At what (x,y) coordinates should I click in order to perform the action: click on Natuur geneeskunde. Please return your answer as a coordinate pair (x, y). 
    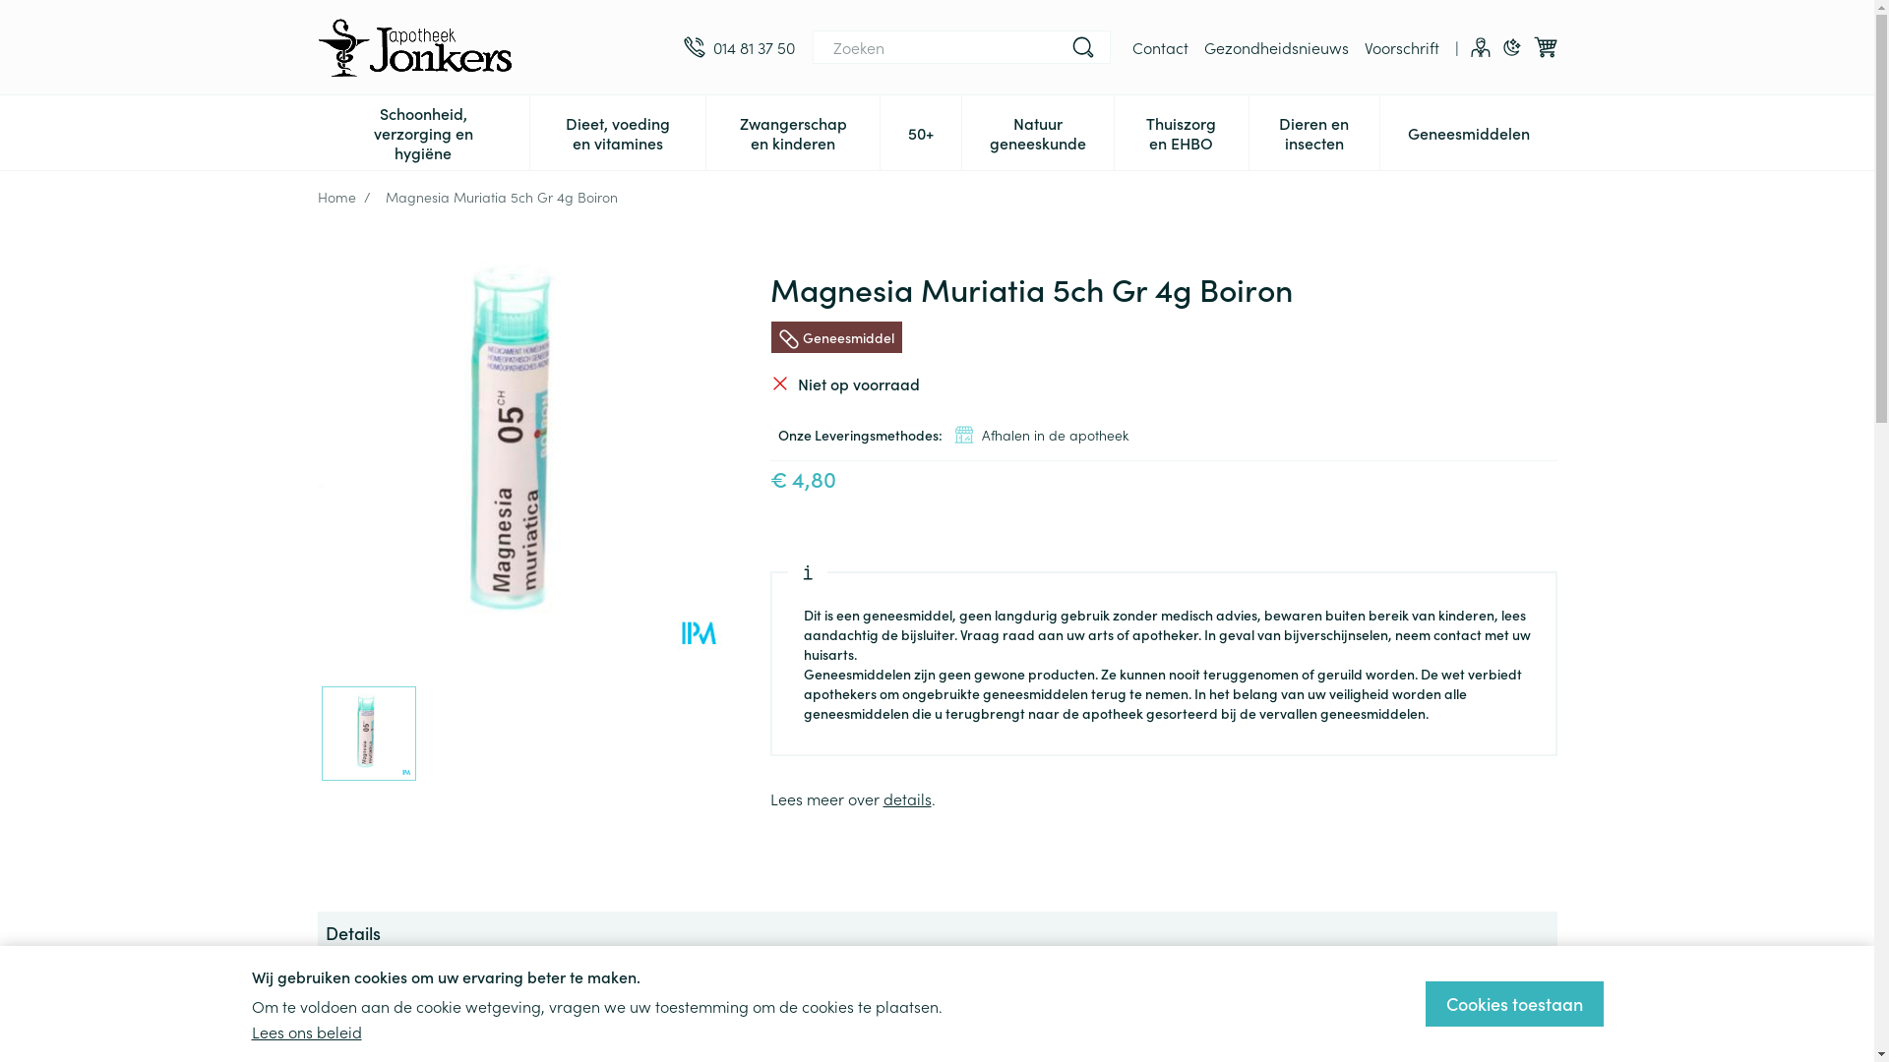
    Looking at the image, I should click on (1038, 131).